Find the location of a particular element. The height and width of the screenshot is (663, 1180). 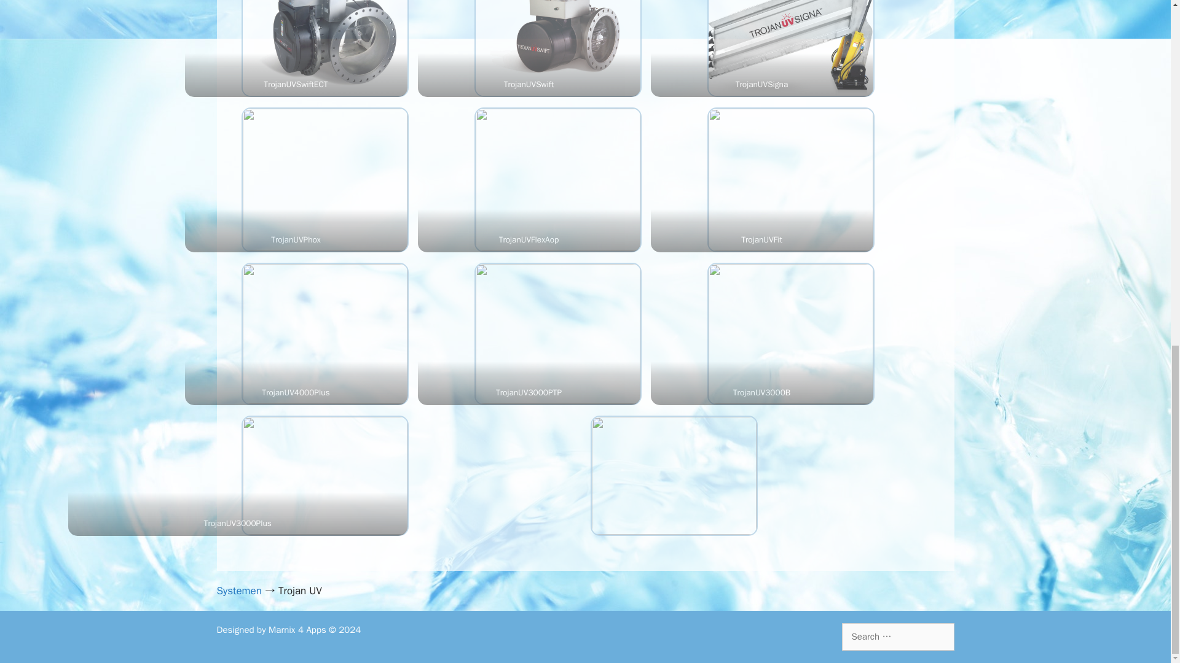

TrojanUV3000Plus is located at coordinates (324, 475).